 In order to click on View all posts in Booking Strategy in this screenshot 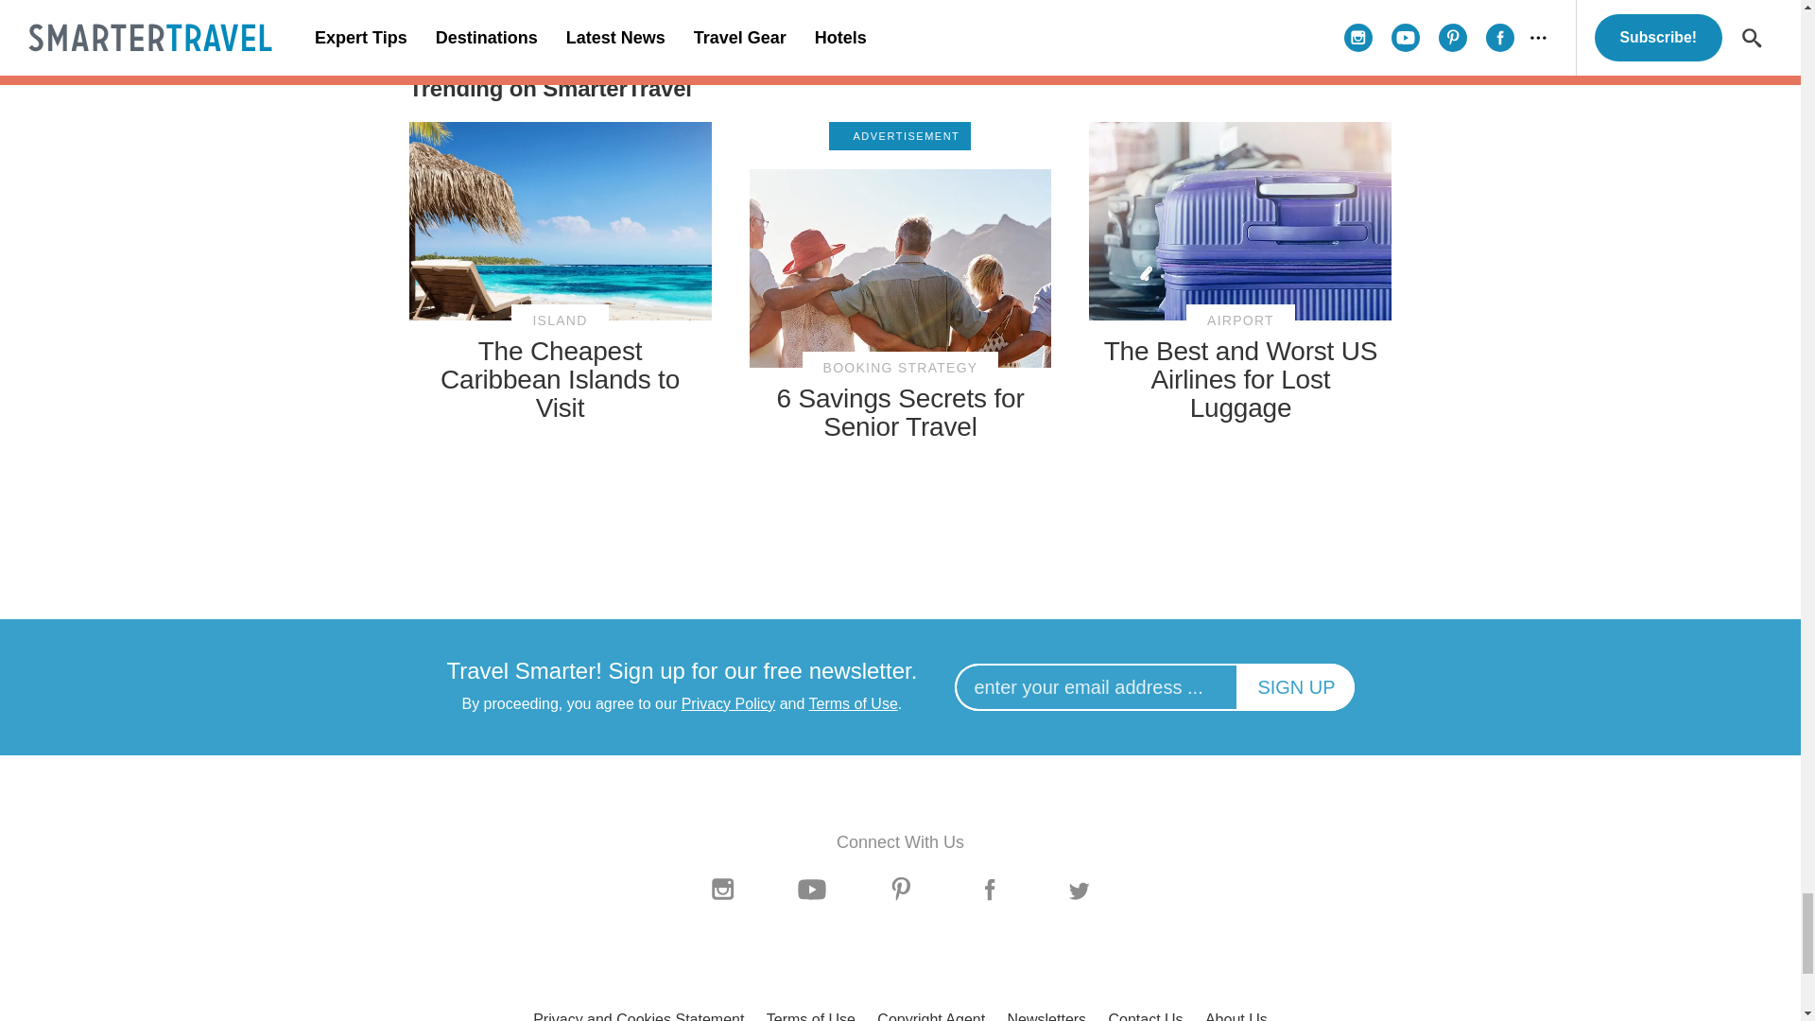, I will do `click(900, 368)`.